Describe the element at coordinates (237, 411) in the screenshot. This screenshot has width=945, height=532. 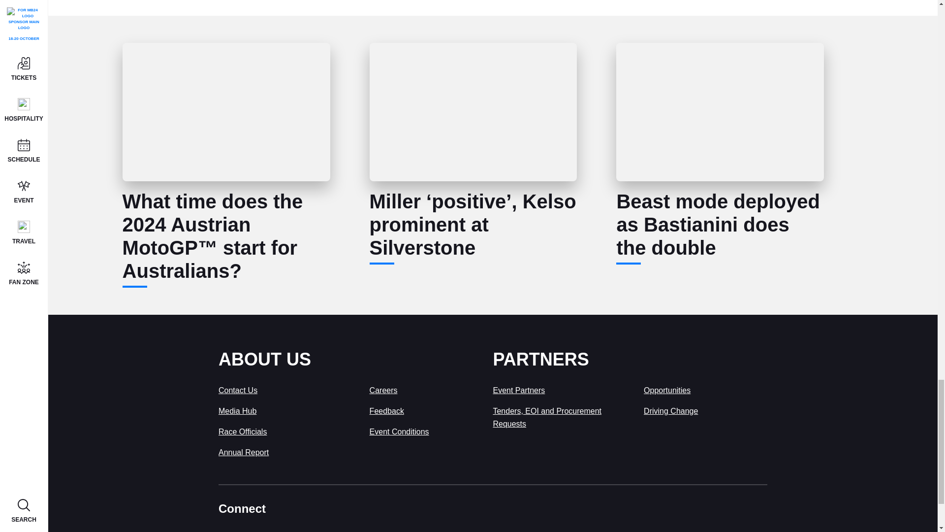
I see `Media Hub` at that location.